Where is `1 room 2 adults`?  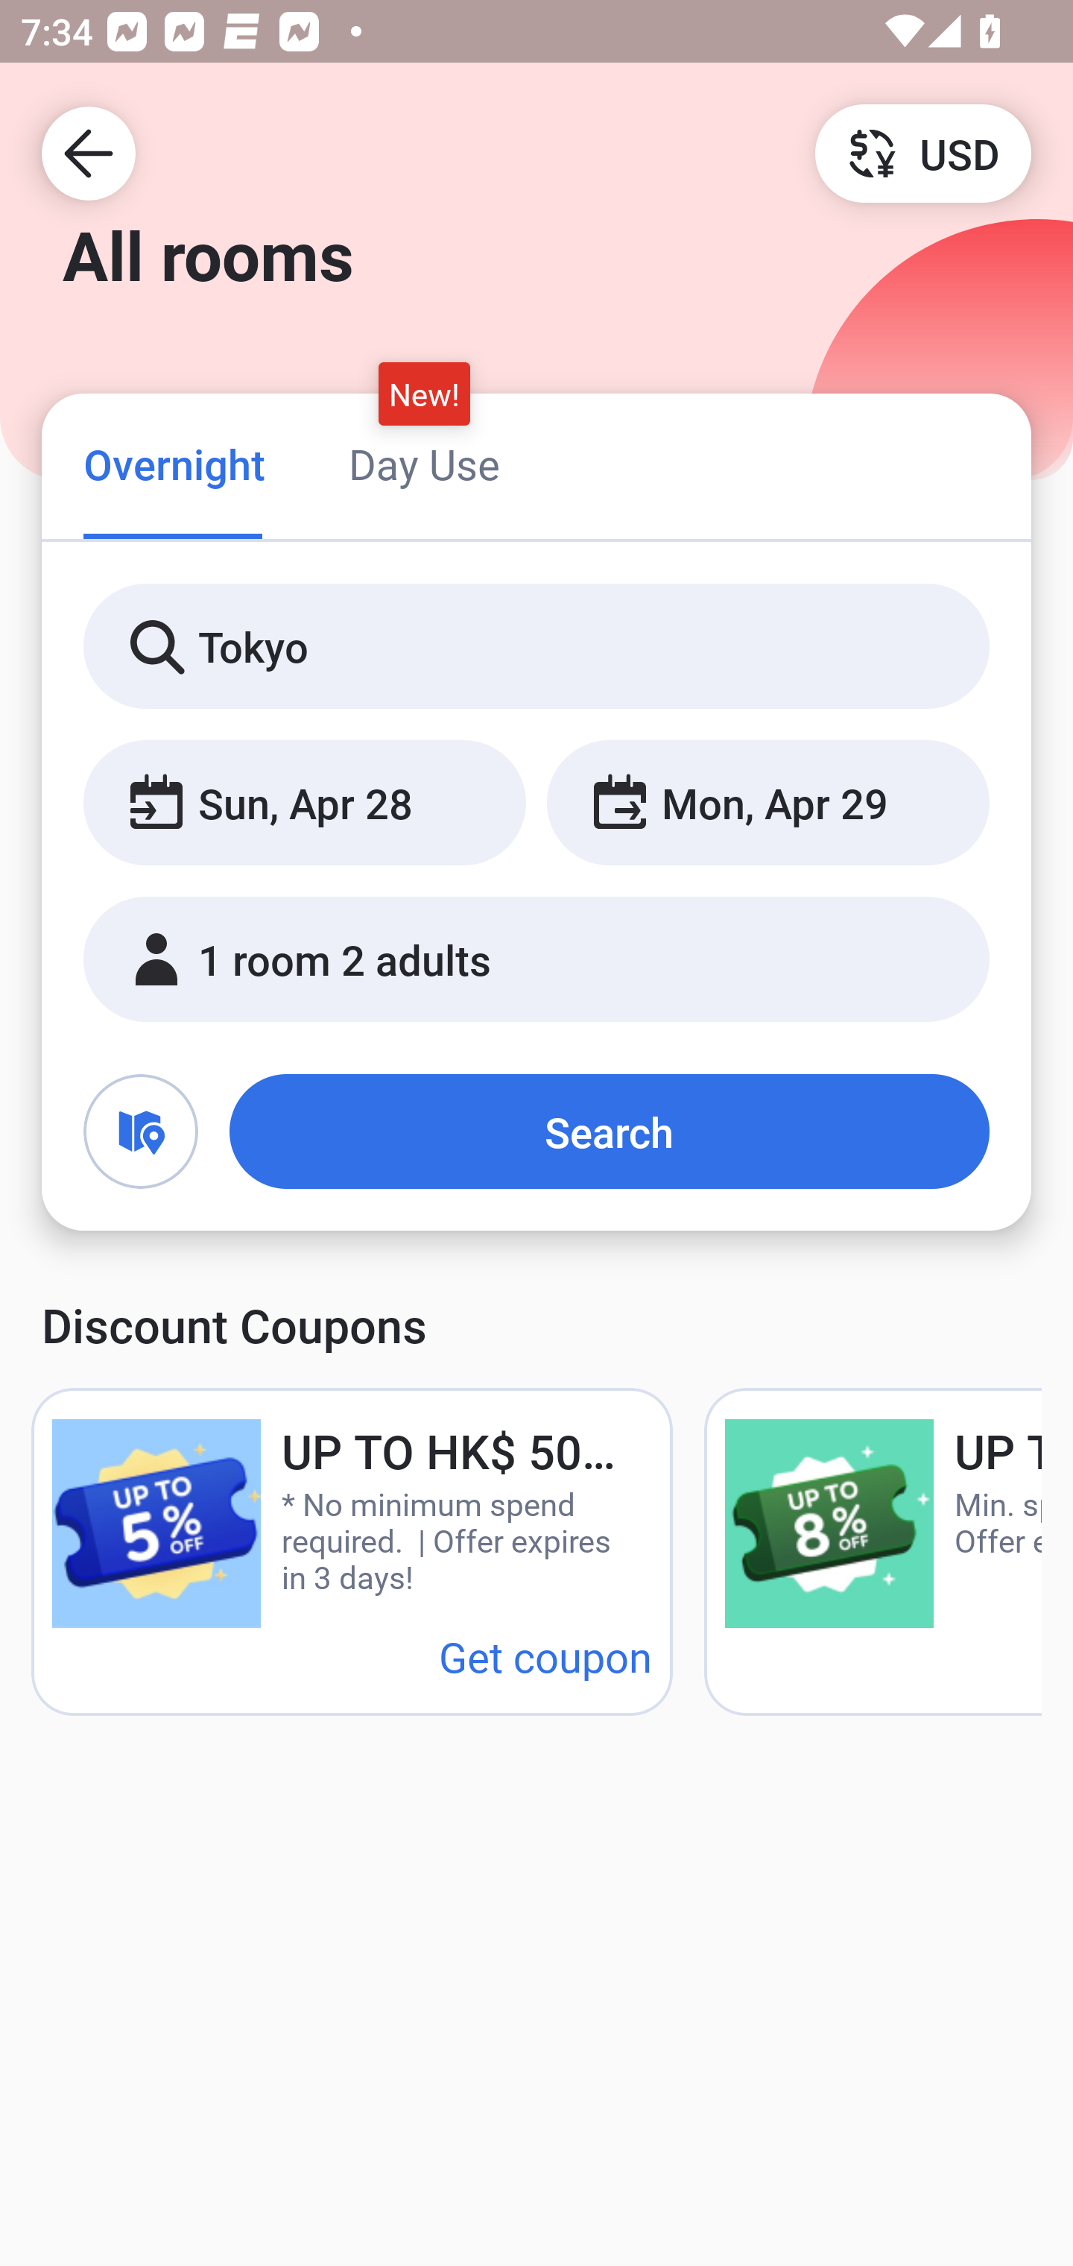
1 room 2 adults is located at coordinates (536, 959).